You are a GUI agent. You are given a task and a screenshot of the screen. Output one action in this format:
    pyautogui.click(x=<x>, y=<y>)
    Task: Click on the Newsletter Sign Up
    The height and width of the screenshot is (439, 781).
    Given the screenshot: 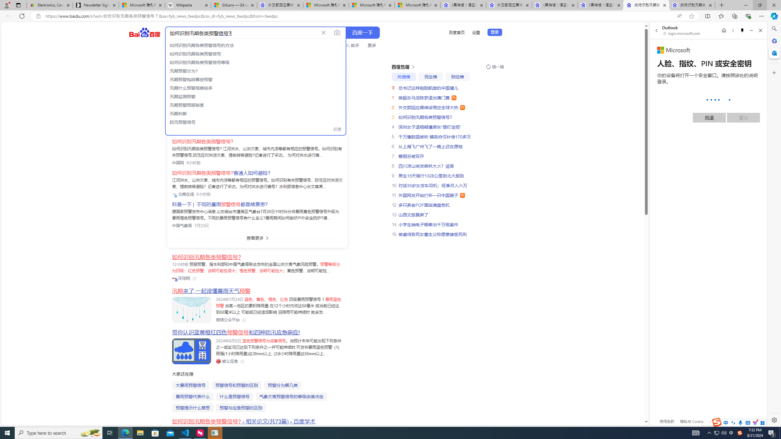 What is the action you would take?
    pyautogui.click(x=95, y=5)
    